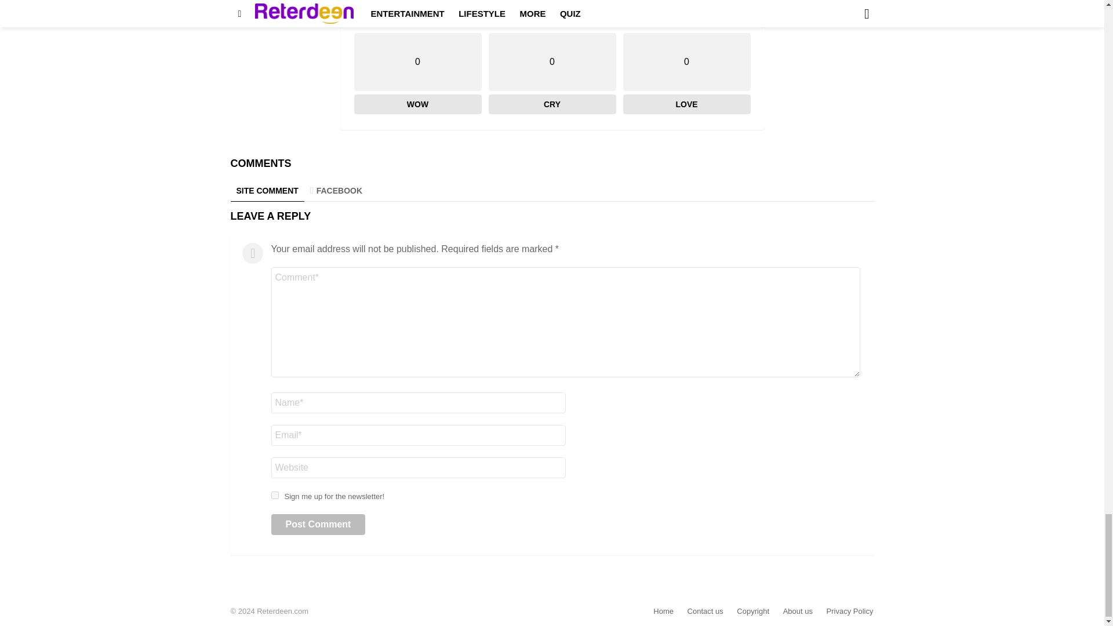  Describe the element at coordinates (275, 495) in the screenshot. I see `1` at that location.